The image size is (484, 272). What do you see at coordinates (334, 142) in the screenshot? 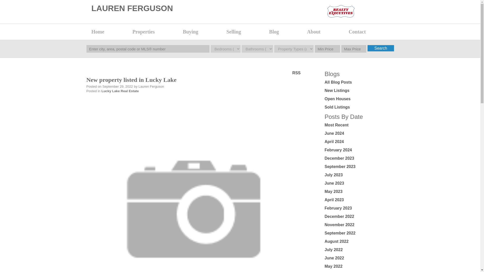
I see `April 2024` at bounding box center [334, 142].